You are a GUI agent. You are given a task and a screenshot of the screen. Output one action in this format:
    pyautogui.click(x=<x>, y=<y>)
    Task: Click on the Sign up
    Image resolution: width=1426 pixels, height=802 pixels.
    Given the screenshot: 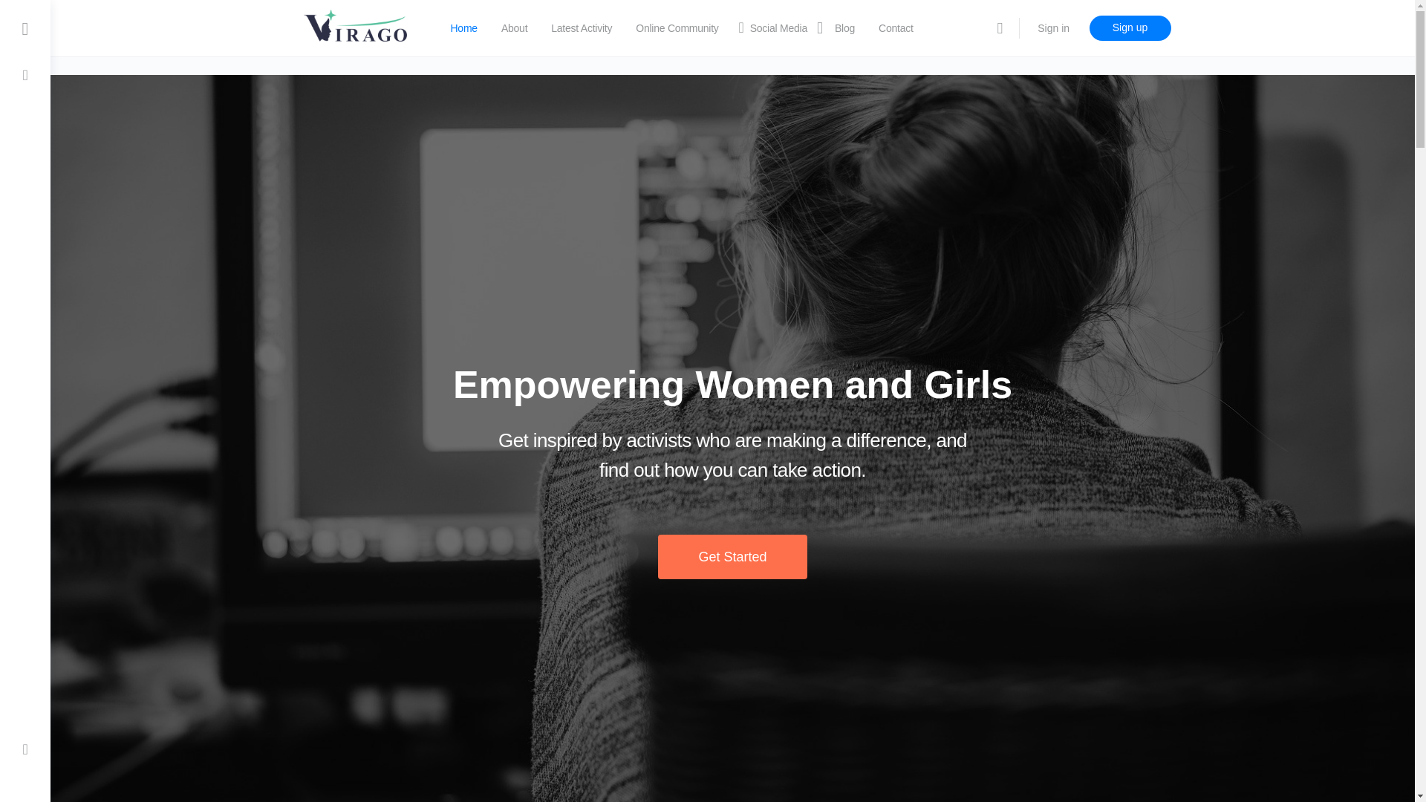 What is the action you would take?
    pyautogui.click(x=1130, y=28)
    